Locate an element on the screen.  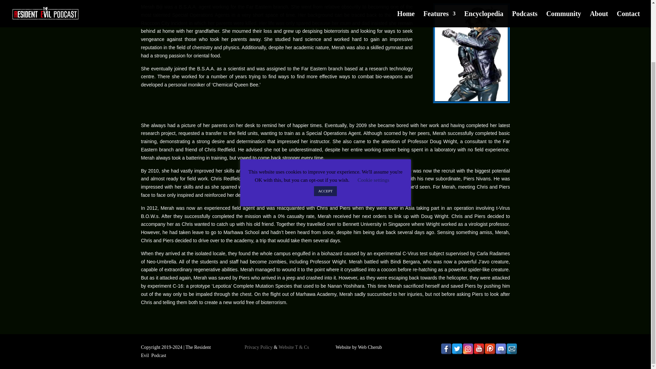
Web Cherub is located at coordinates (370, 347).